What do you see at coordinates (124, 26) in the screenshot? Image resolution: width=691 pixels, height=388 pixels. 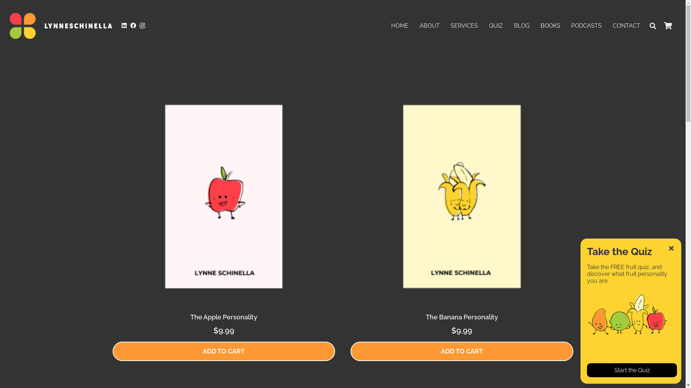 I see `LinkedIn` at bounding box center [124, 26].